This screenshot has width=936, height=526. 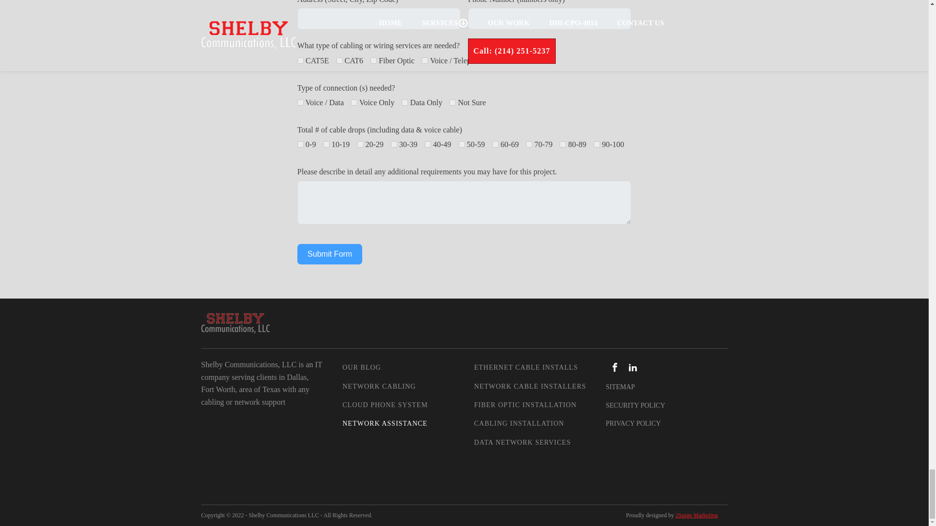 I want to click on NETWORK CABLING, so click(x=385, y=387).